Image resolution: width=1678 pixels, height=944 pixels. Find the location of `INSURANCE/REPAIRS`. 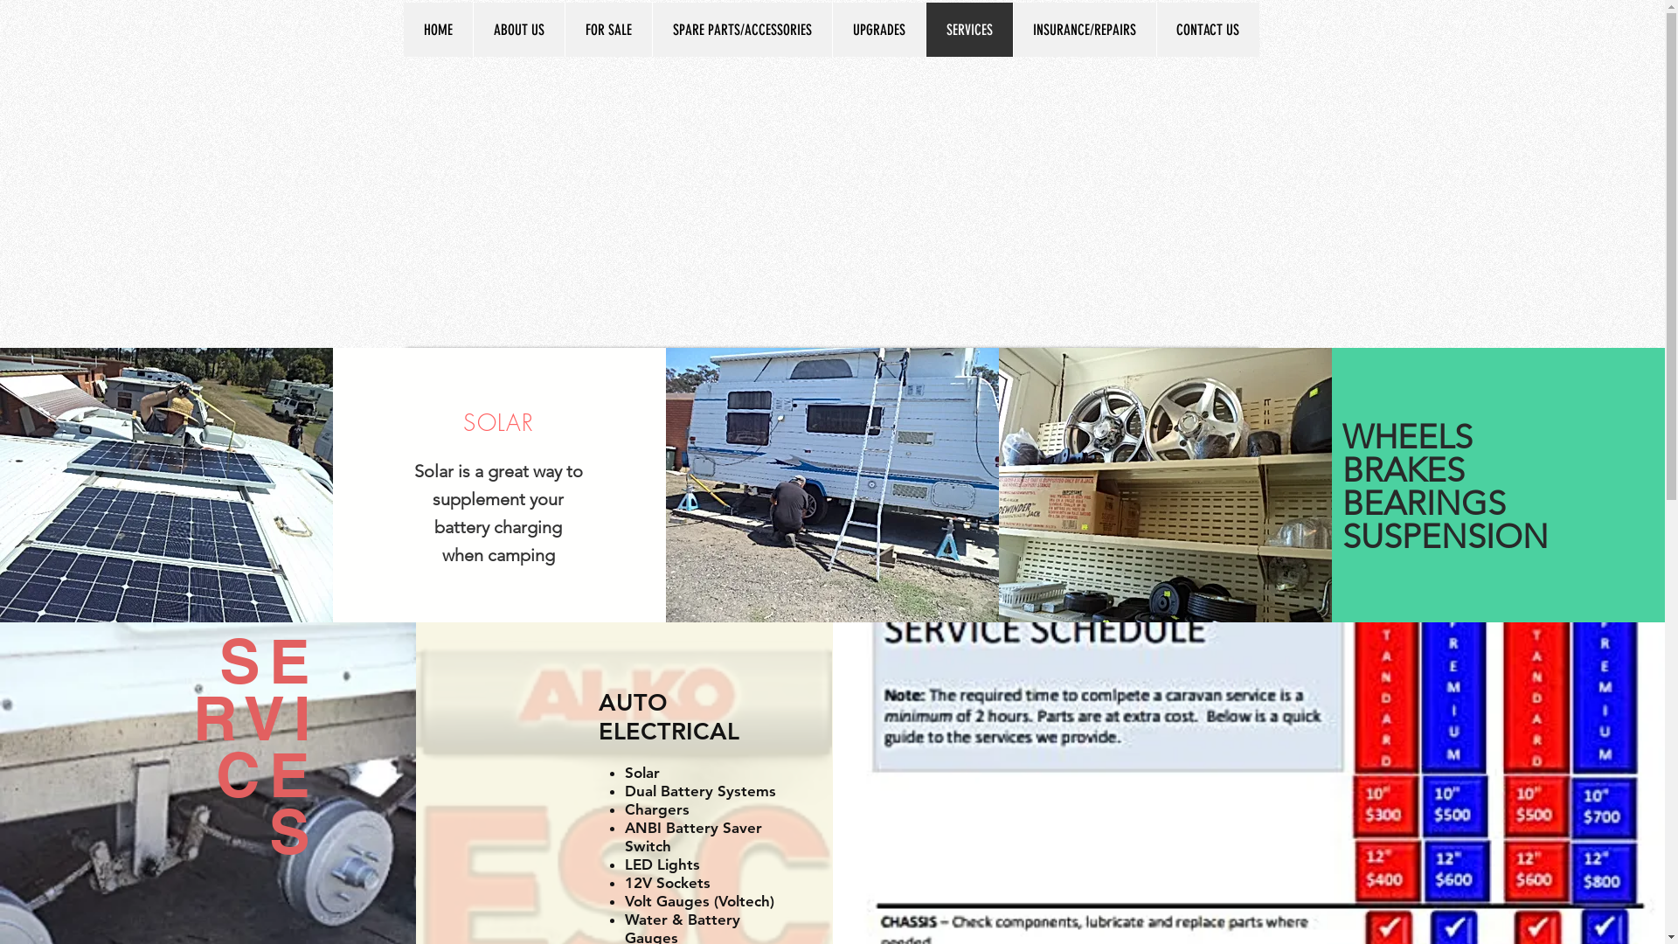

INSURANCE/REPAIRS is located at coordinates (1084, 30).